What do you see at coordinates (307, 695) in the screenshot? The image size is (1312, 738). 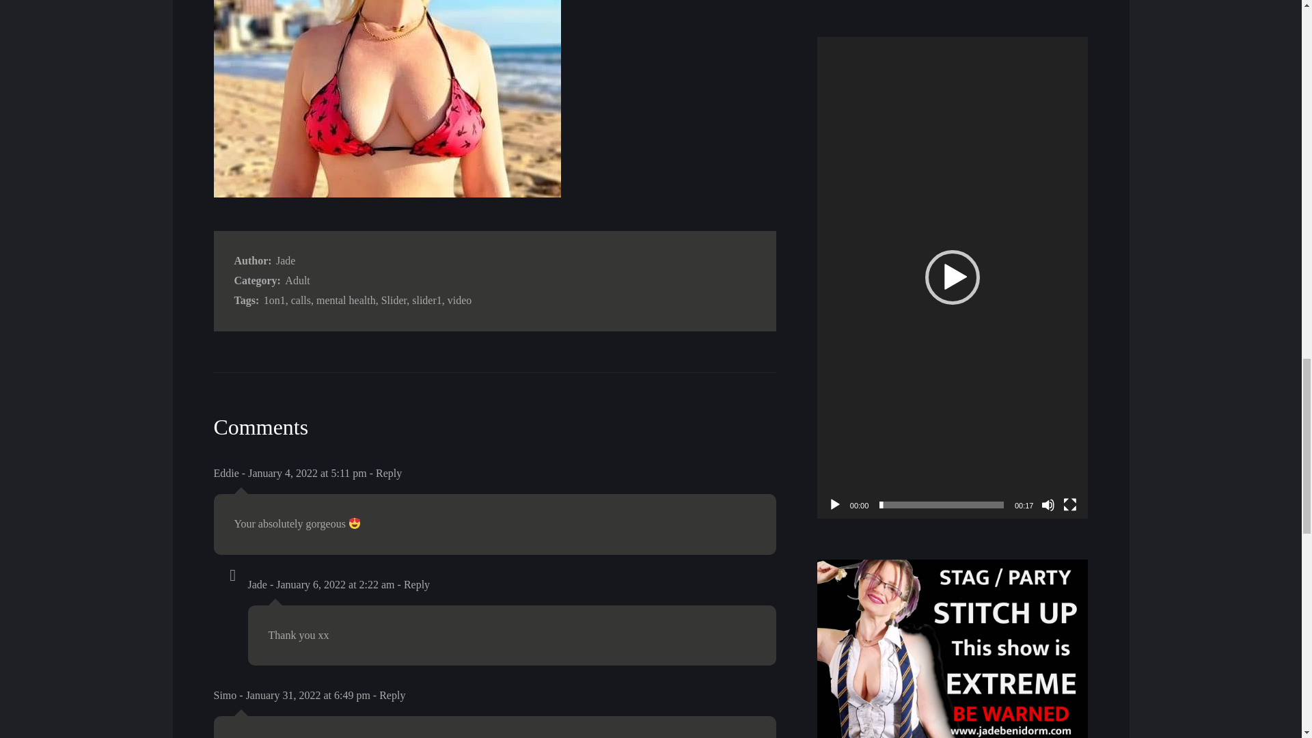 I see `January 31, 2022 at 6:49 pm` at bounding box center [307, 695].